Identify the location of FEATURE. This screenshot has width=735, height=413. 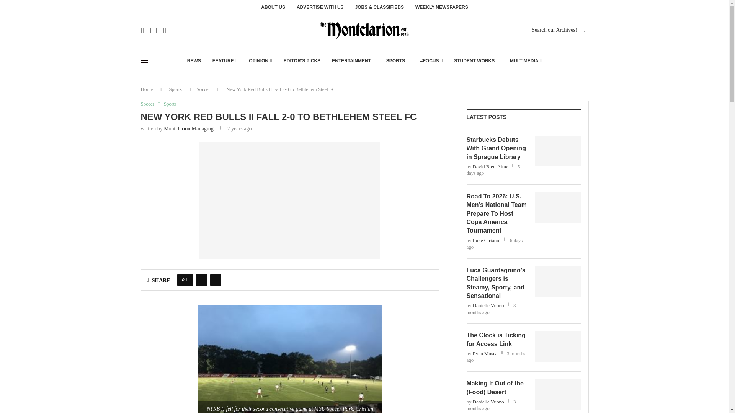
(225, 60).